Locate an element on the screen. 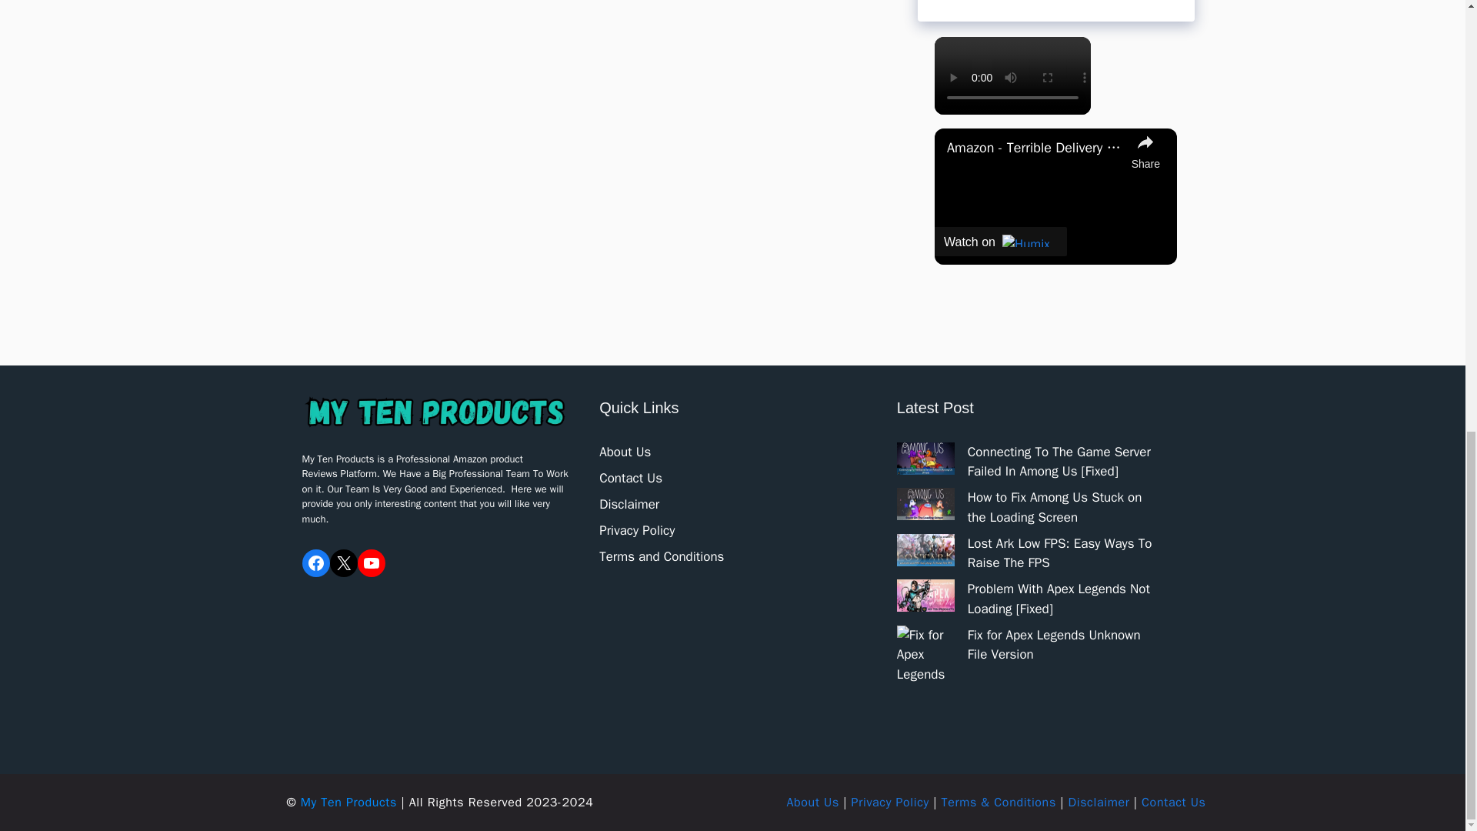 This screenshot has height=831, width=1477. How to Fix Among Us Stuck on the Loading Screen is located at coordinates (1054, 507).